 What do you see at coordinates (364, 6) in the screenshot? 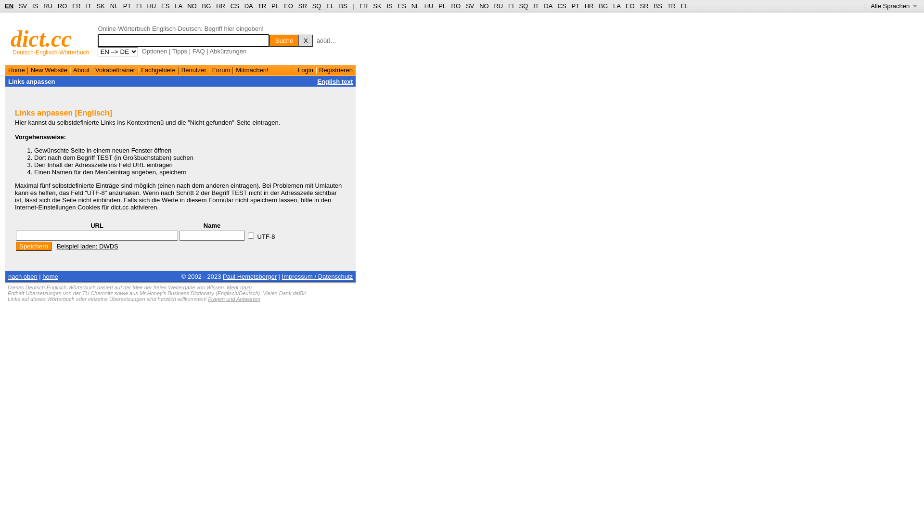
I see `FR` at bounding box center [364, 6].